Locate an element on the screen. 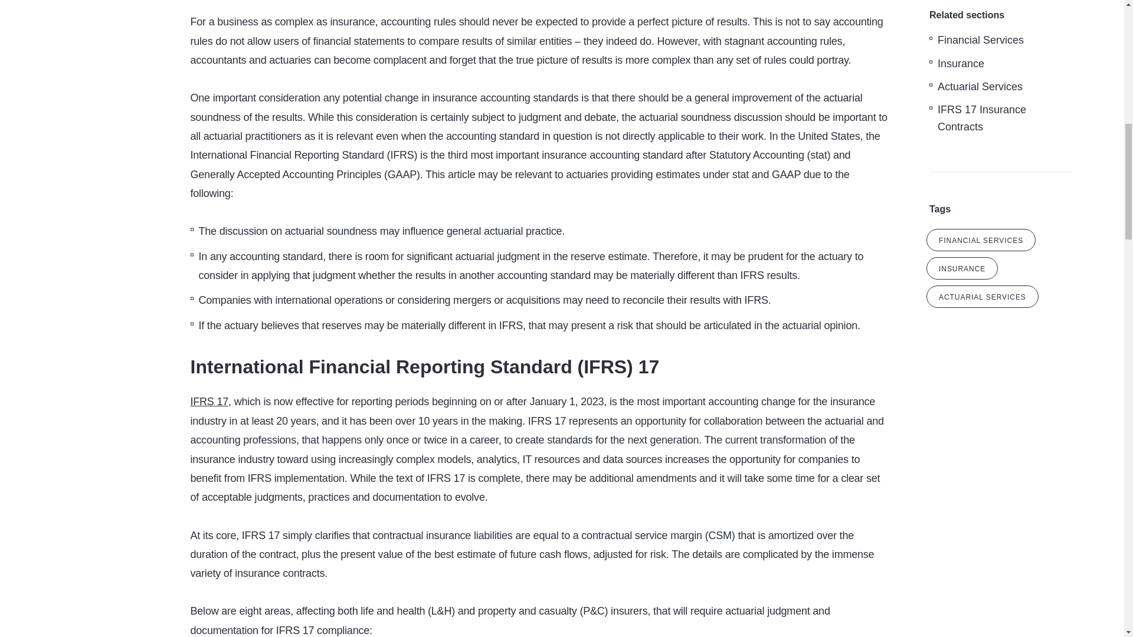  IFRS 17 is located at coordinates (209, 401).